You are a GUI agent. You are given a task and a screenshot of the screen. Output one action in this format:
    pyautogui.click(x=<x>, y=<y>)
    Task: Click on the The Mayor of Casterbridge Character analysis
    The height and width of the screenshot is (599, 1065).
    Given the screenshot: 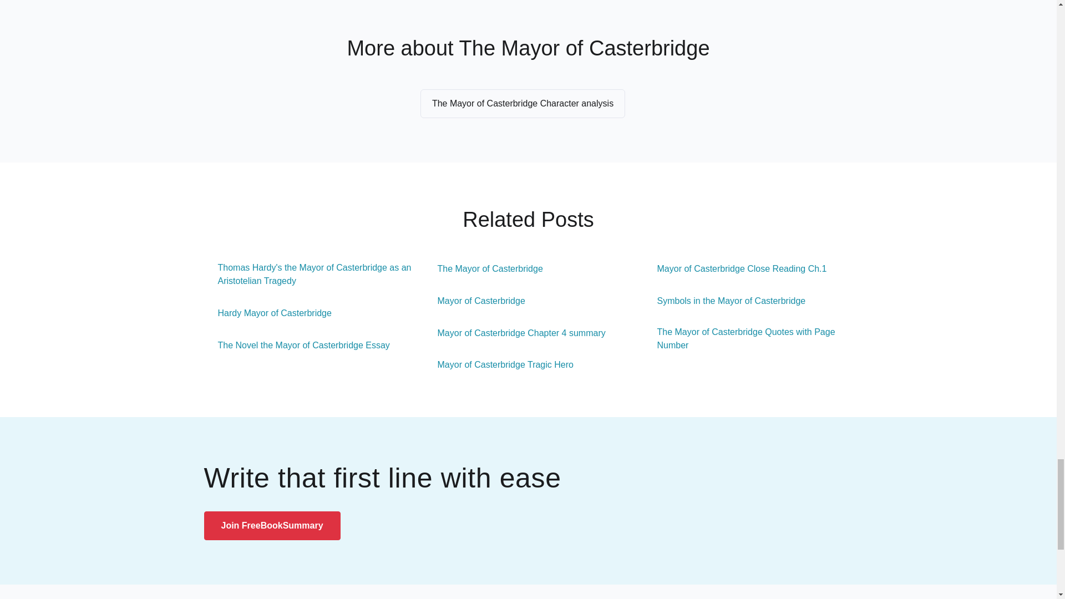 What is the action you would take?
    pyautogui.click(x=523, y=103)
    